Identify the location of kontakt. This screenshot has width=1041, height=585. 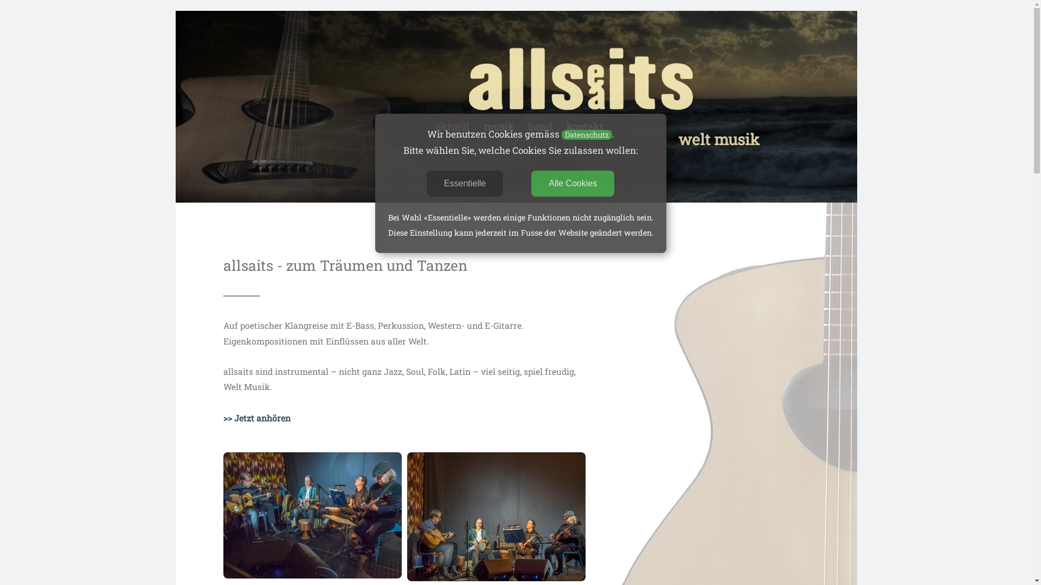
(584, 127).